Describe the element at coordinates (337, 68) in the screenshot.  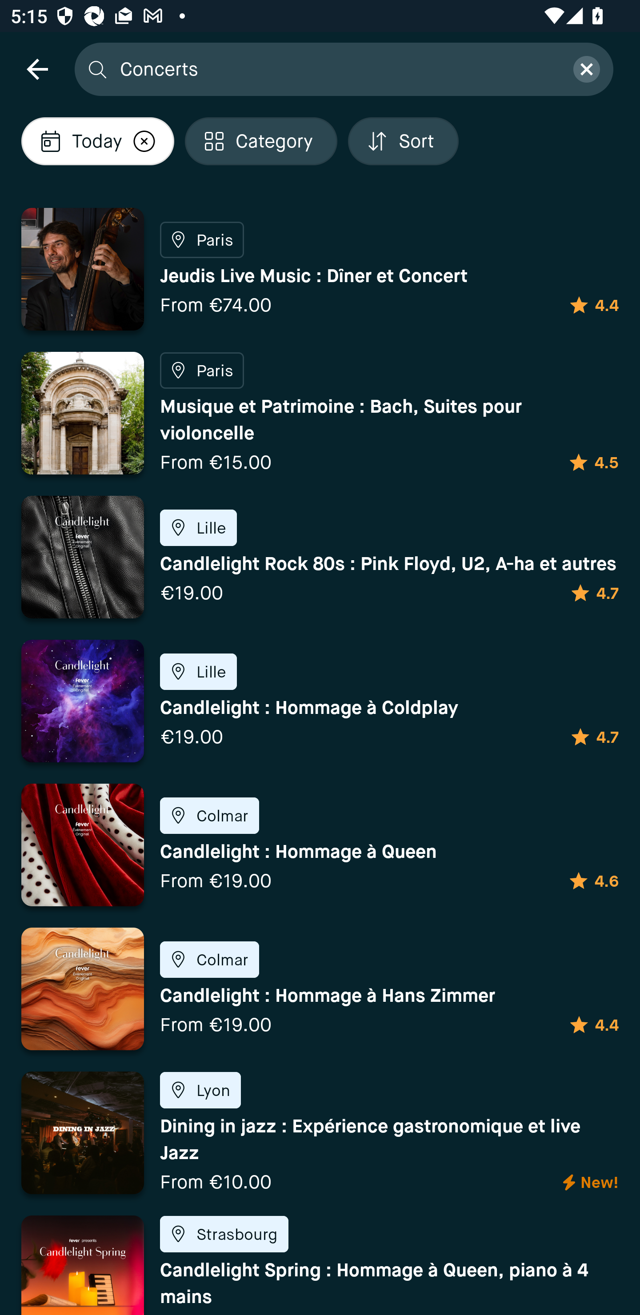
I see `Concerts` at that location.